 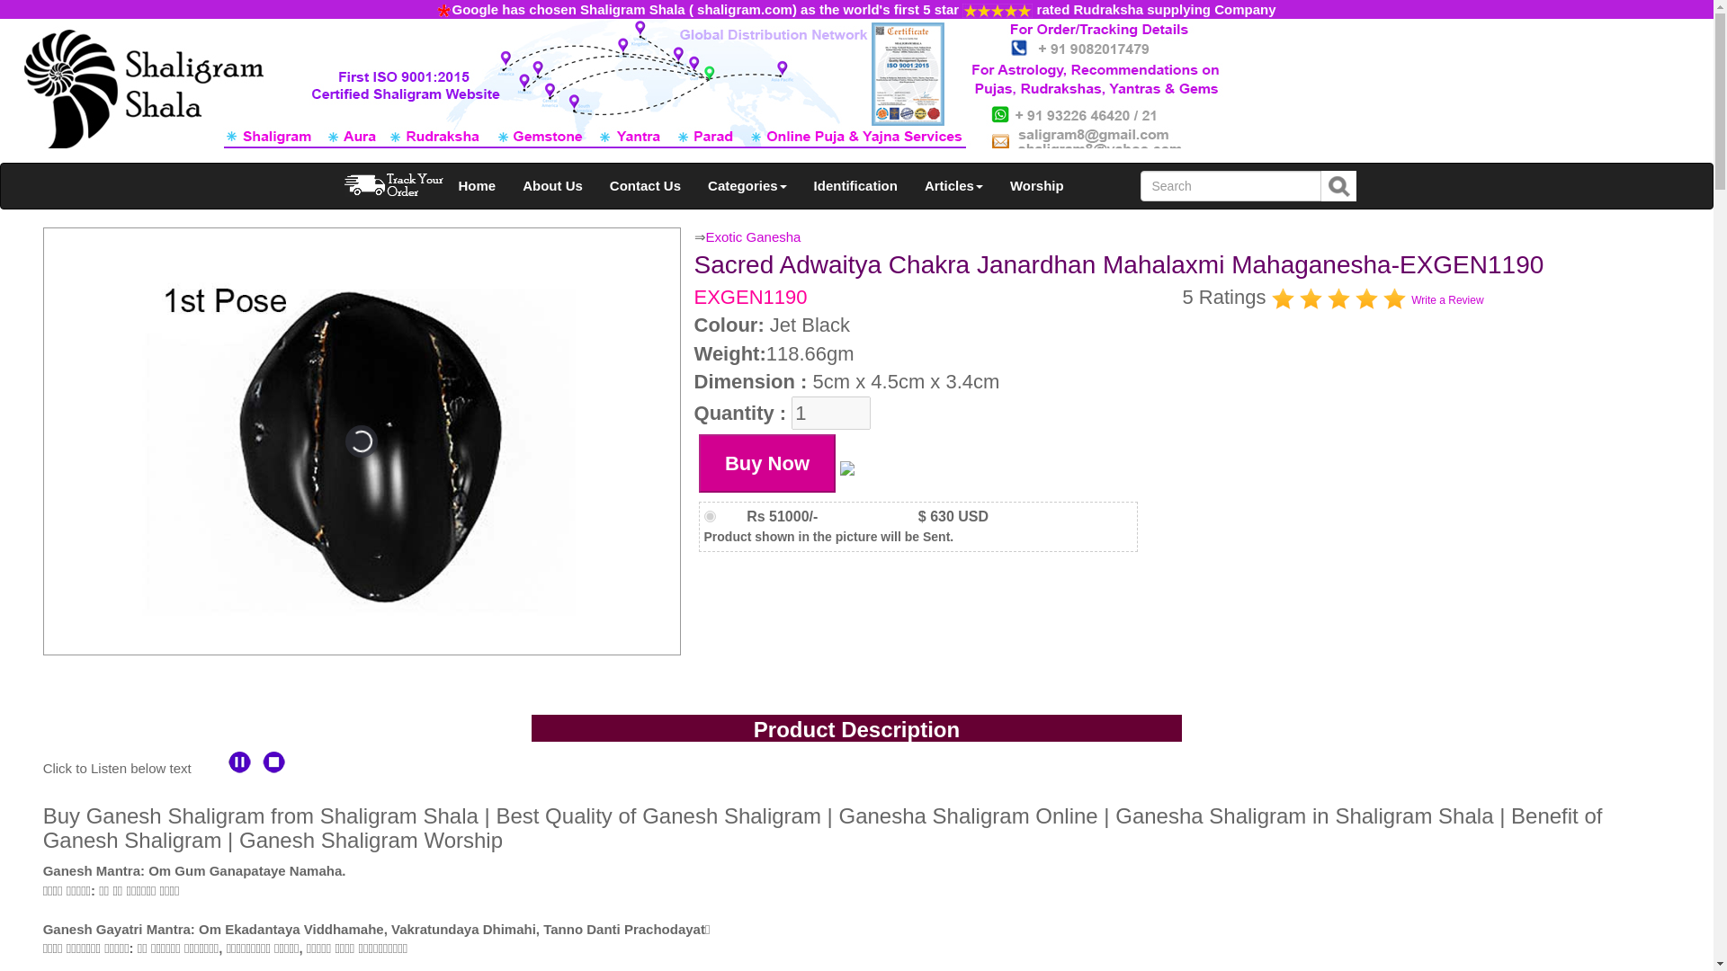 What do you see at coordinates (552, 186) in the screenshot?
I see `About Us` at bounding box center [552, 186].